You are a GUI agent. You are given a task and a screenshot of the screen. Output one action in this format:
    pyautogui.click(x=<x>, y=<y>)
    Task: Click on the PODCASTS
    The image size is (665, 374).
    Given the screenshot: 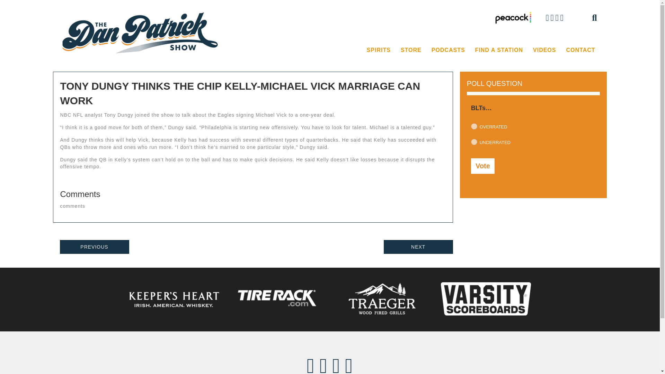 What is the action you would take?
    pyautogui.click(x=448, y=50)
    